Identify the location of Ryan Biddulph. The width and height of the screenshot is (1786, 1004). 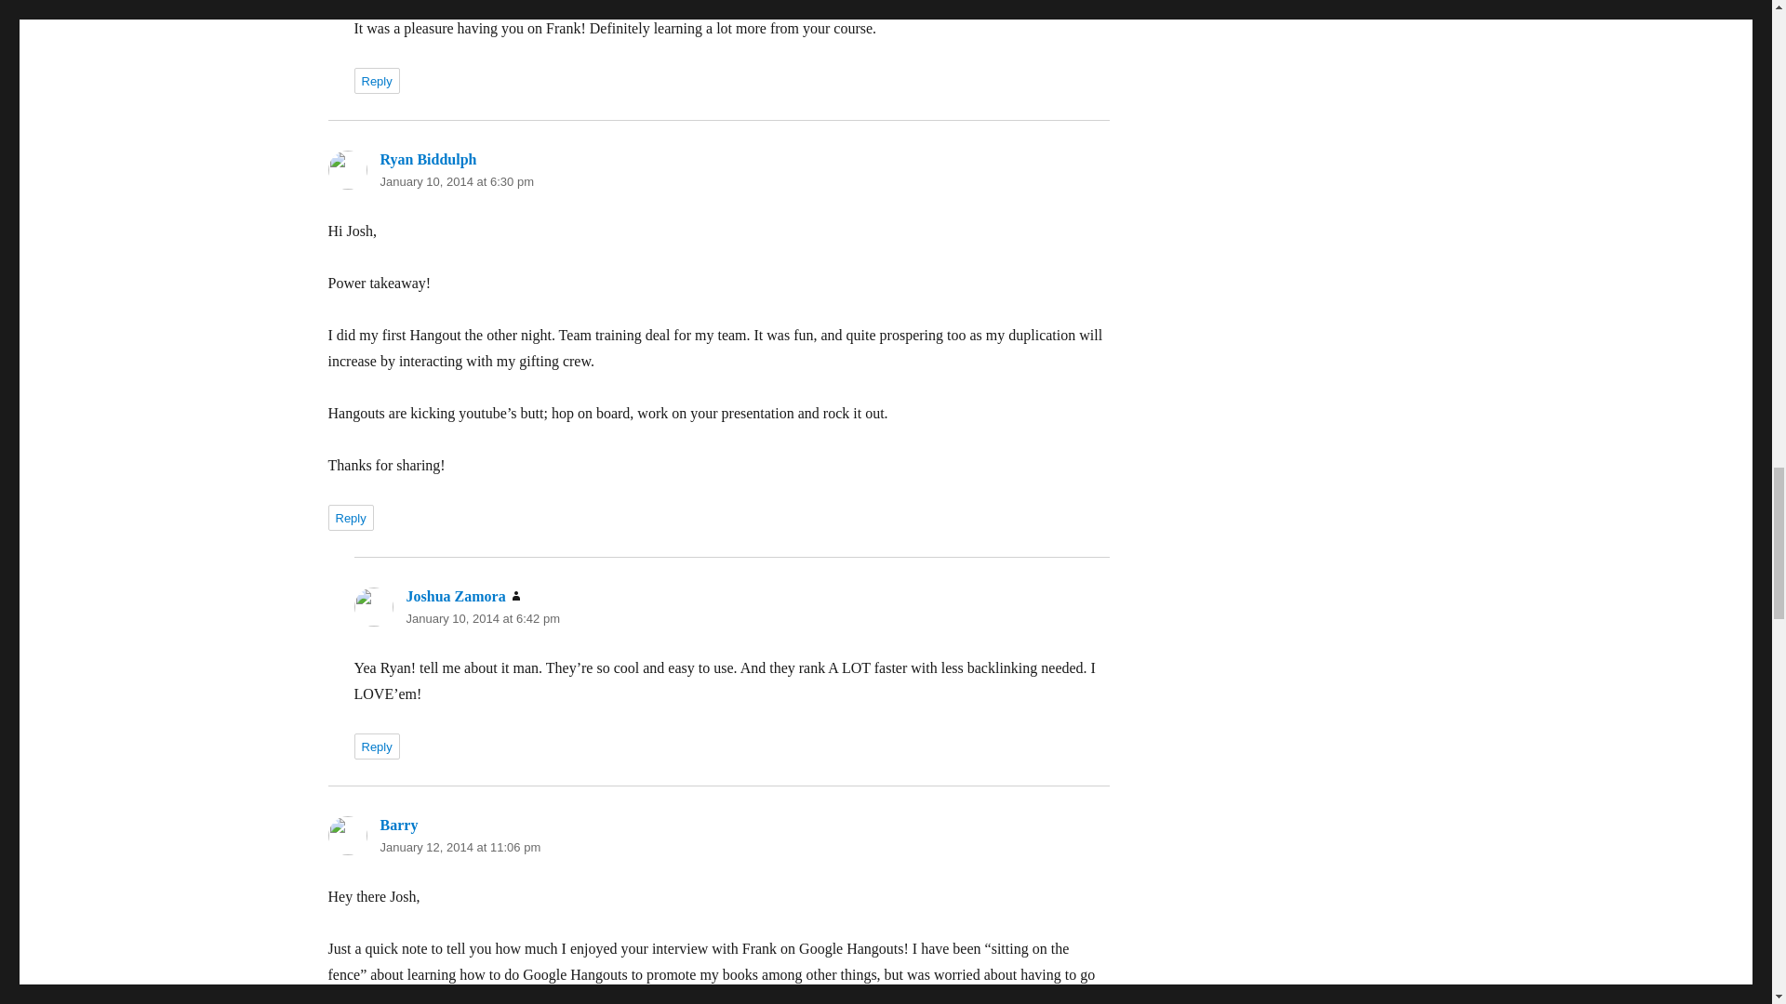
(428, 160).